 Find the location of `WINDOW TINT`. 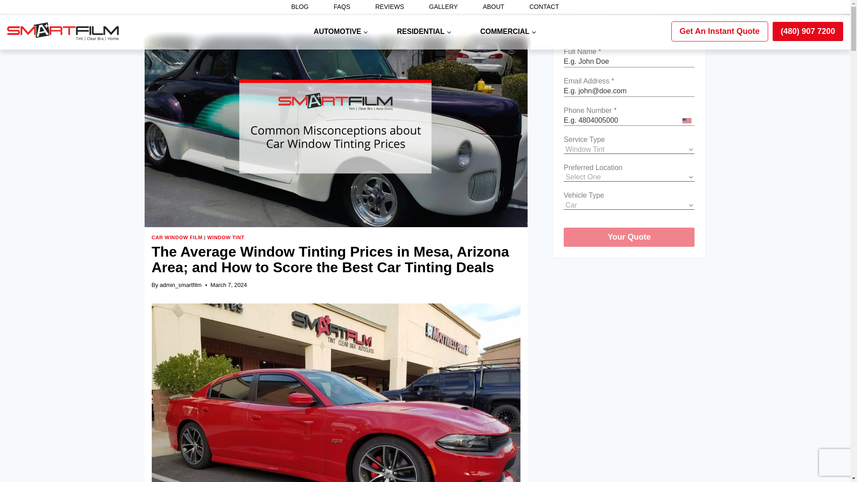

WINDOW TINT is located at coordinates (226, 237).